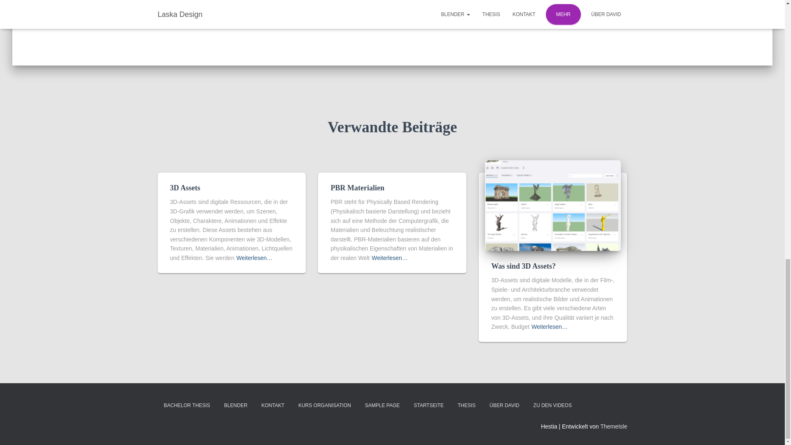 This screenshot has height=445, width=791. What do you see at coordinates (523, 266) in the screenshot?
I see `Was sind 3D Assets?` at bounding box center [523, 266].